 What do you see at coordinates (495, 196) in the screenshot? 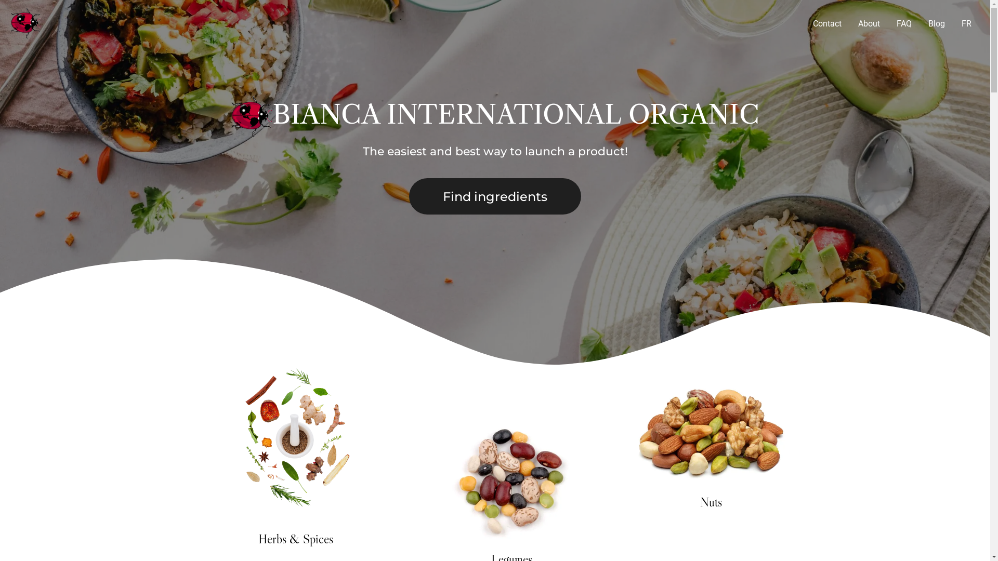
I see `Find ingredients` at bounding box center [495, 196].